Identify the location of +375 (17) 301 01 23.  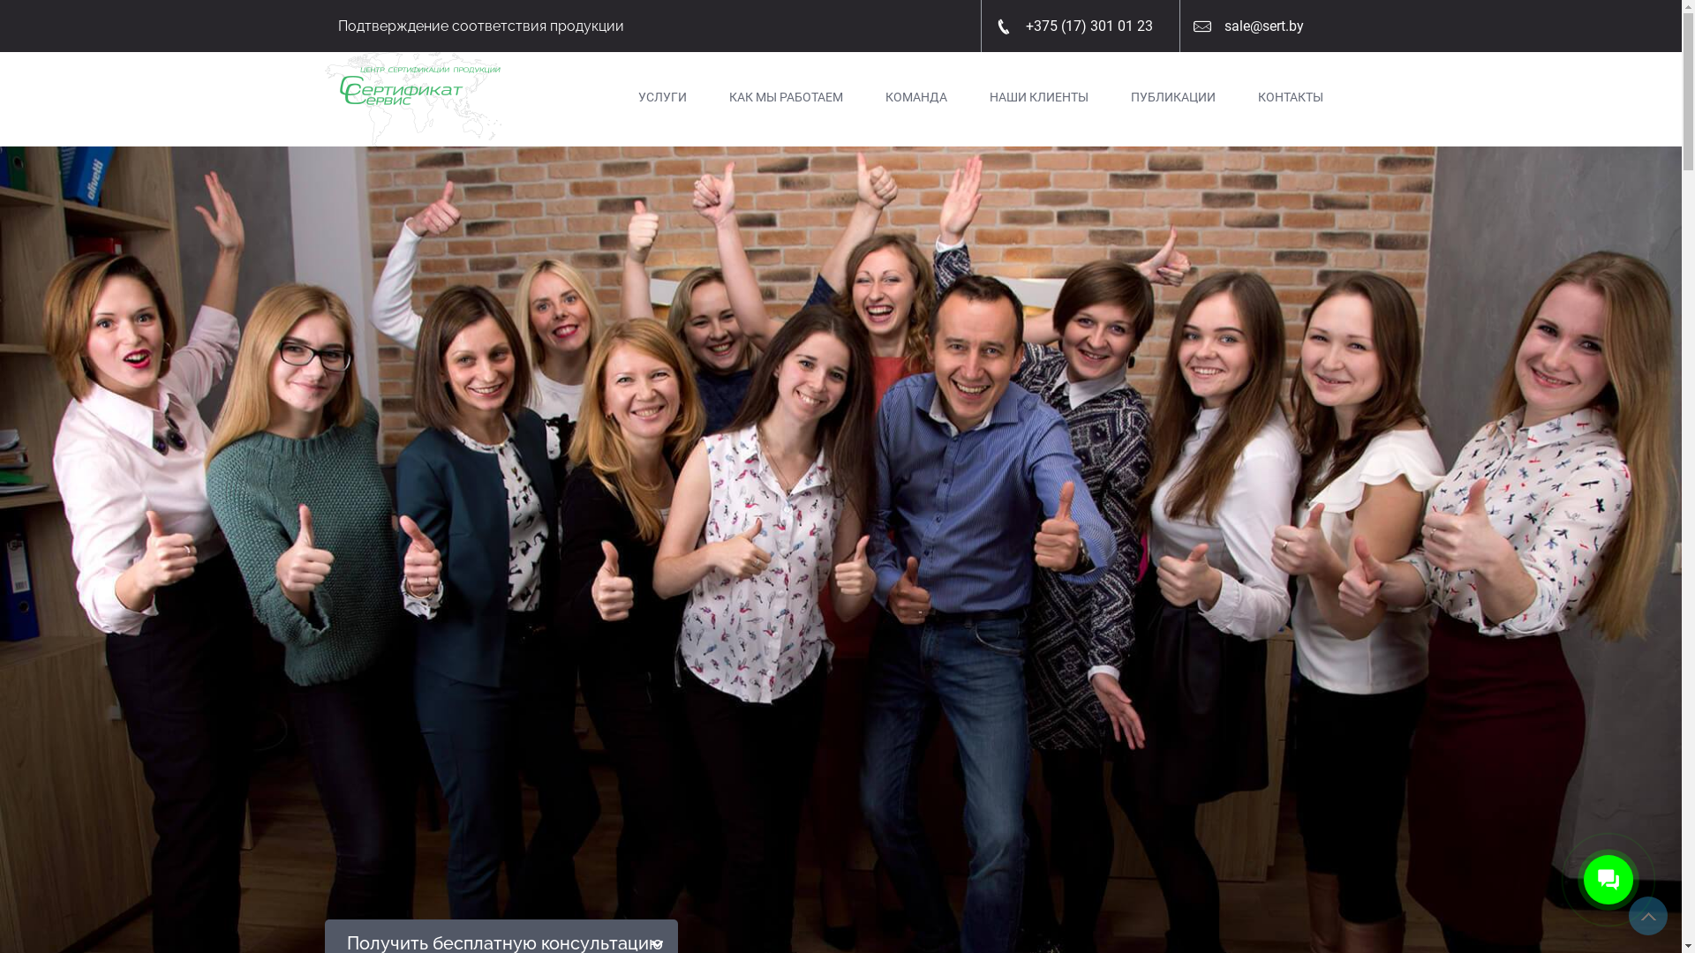
(1081, 26).